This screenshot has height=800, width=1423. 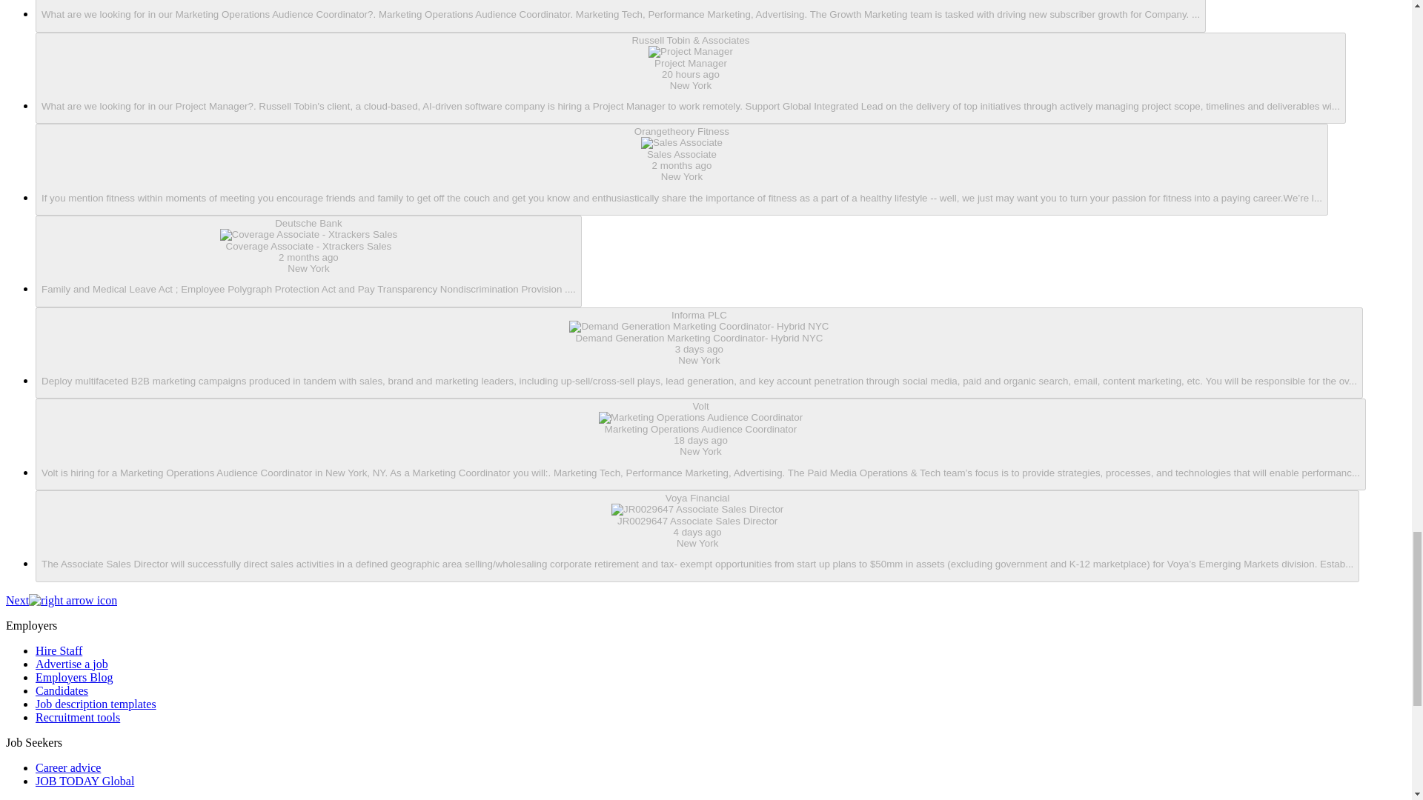 I want to click on Hire Staff, so click(x=59, y=650).